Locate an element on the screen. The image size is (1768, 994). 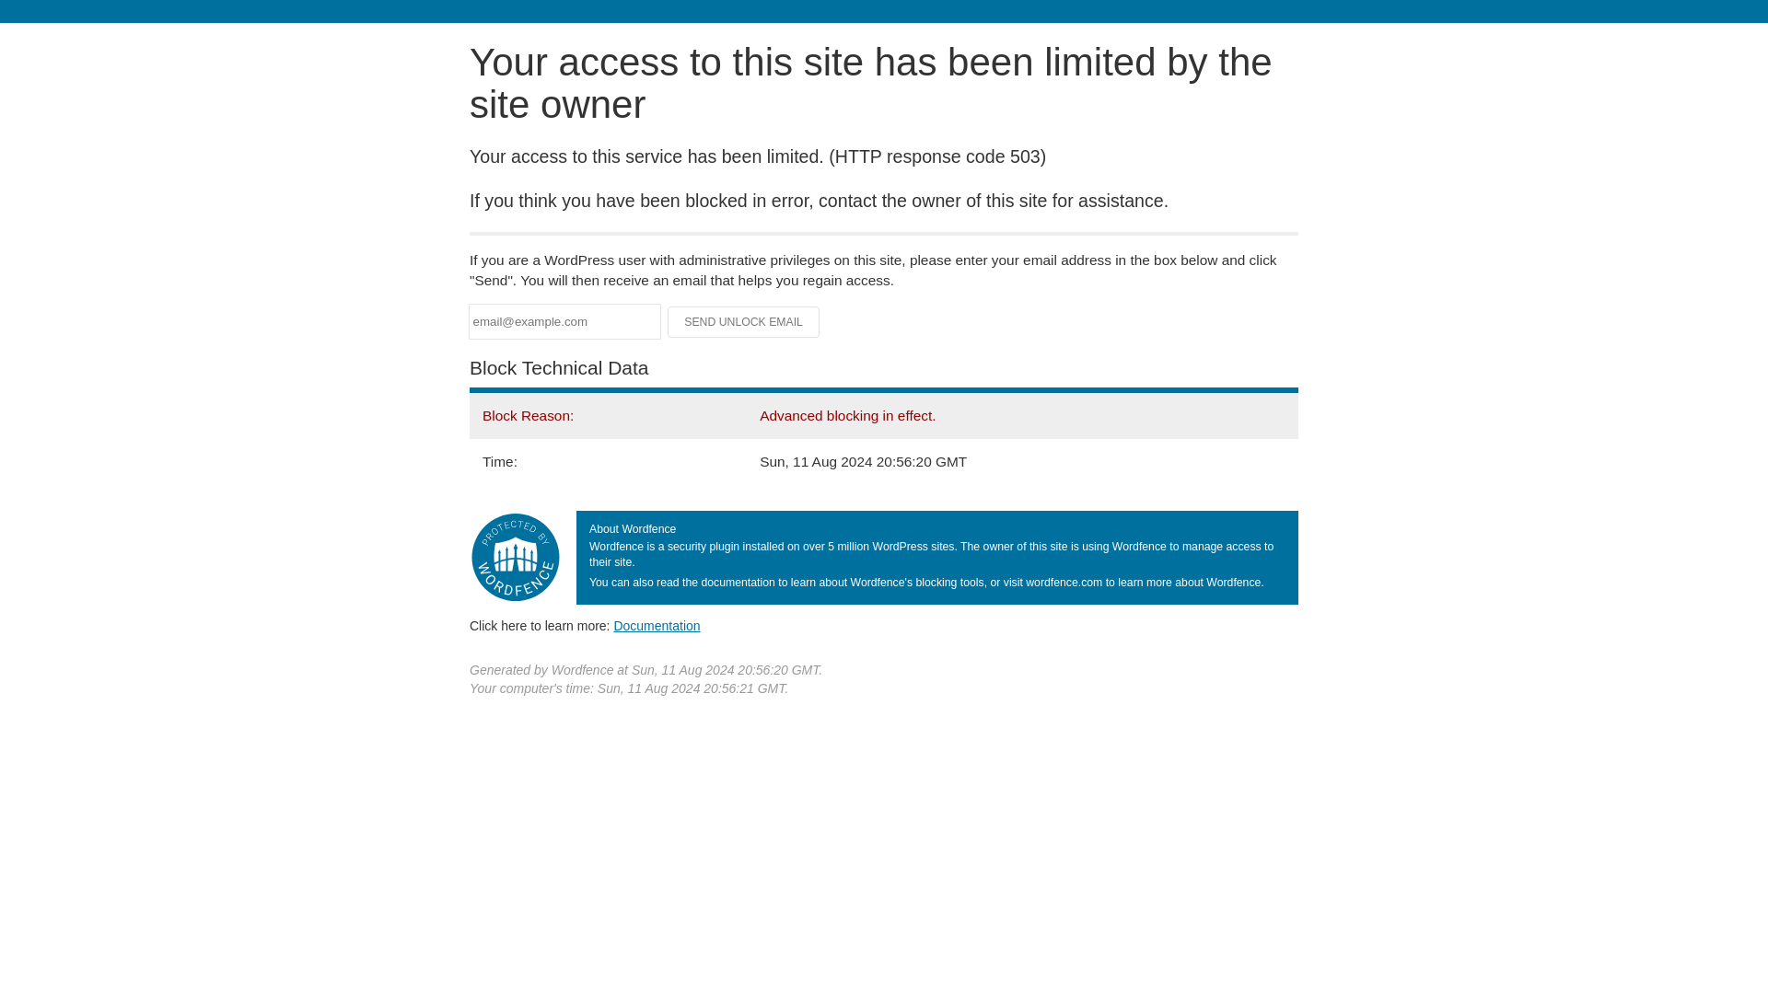
Documentation is located at coordinates (657, 625).